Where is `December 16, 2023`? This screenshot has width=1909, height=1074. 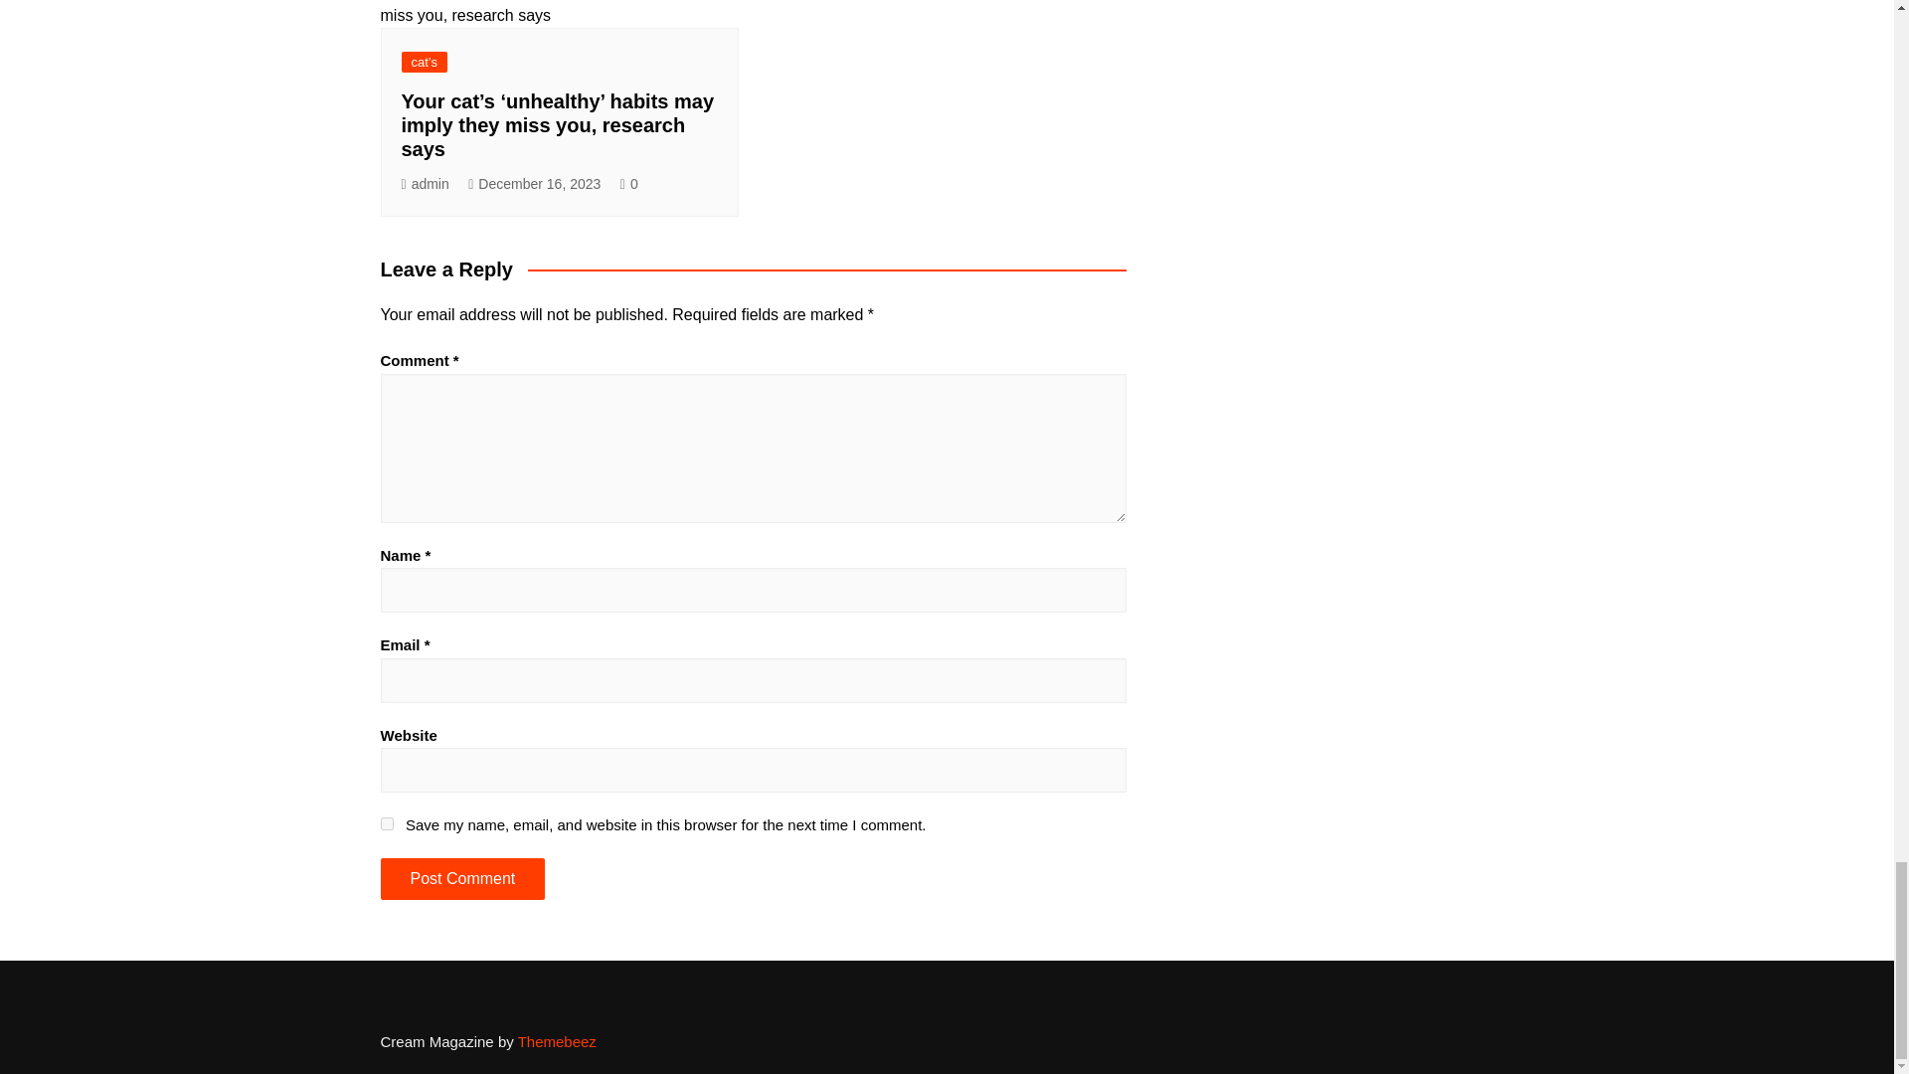 December 16, 2023 is located at coordinates (534, 183).